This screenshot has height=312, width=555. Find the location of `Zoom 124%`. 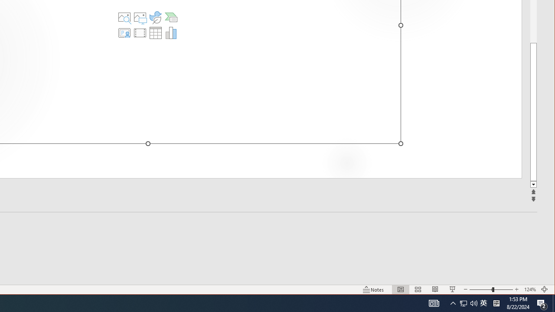

Zoom 124% is located at coordinates (530, 289).